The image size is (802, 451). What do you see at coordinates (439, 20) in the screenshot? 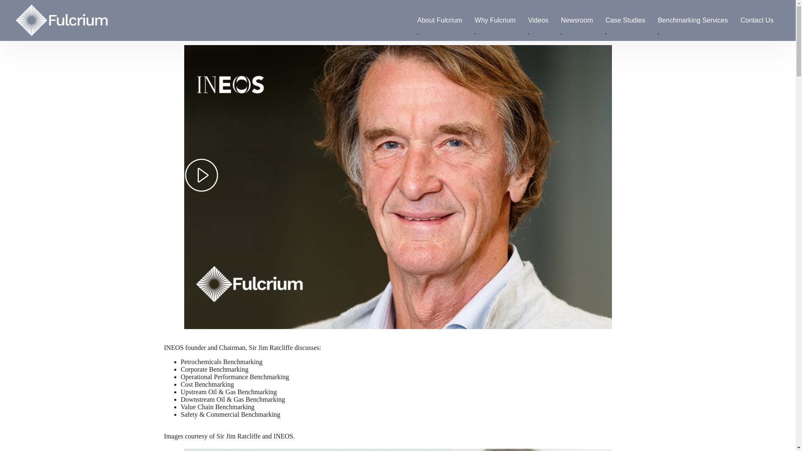
I see `About Fulcrium` at bounding box center [439, 20].